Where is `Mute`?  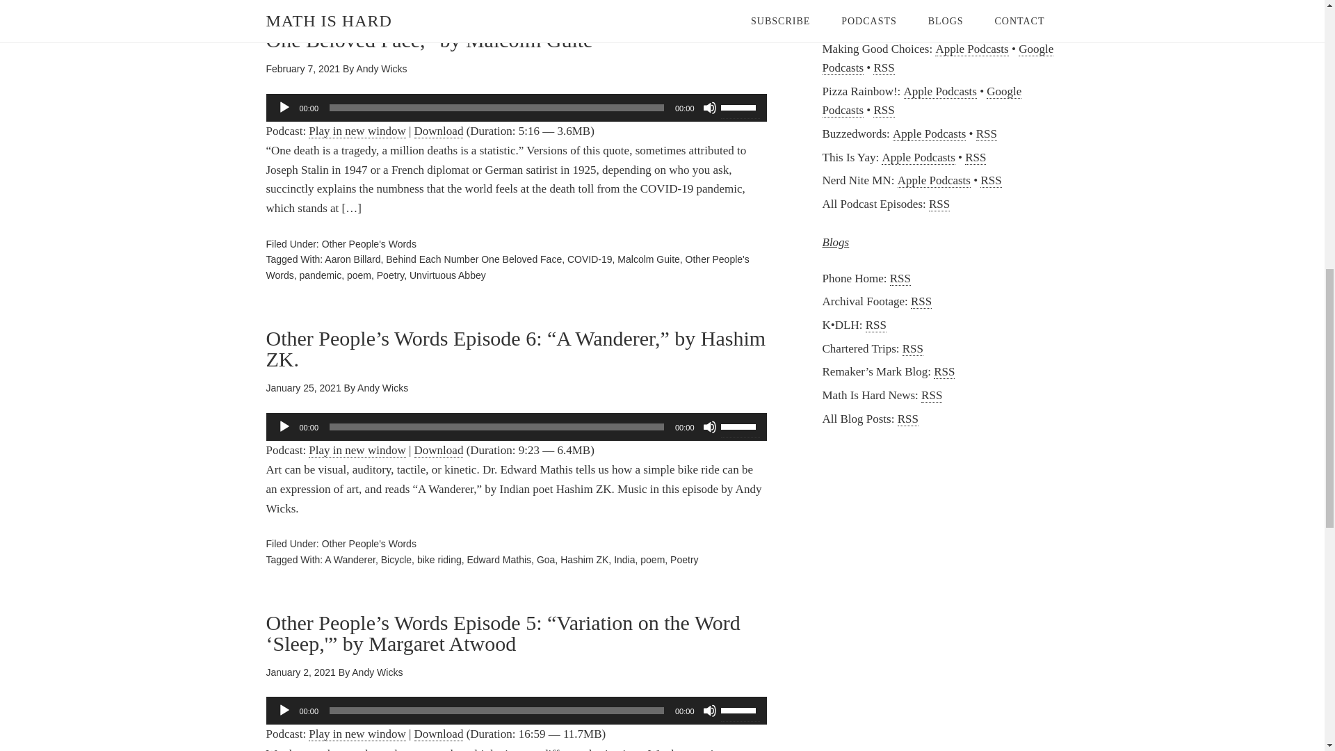
Mute is located at coordinates (709, 711).